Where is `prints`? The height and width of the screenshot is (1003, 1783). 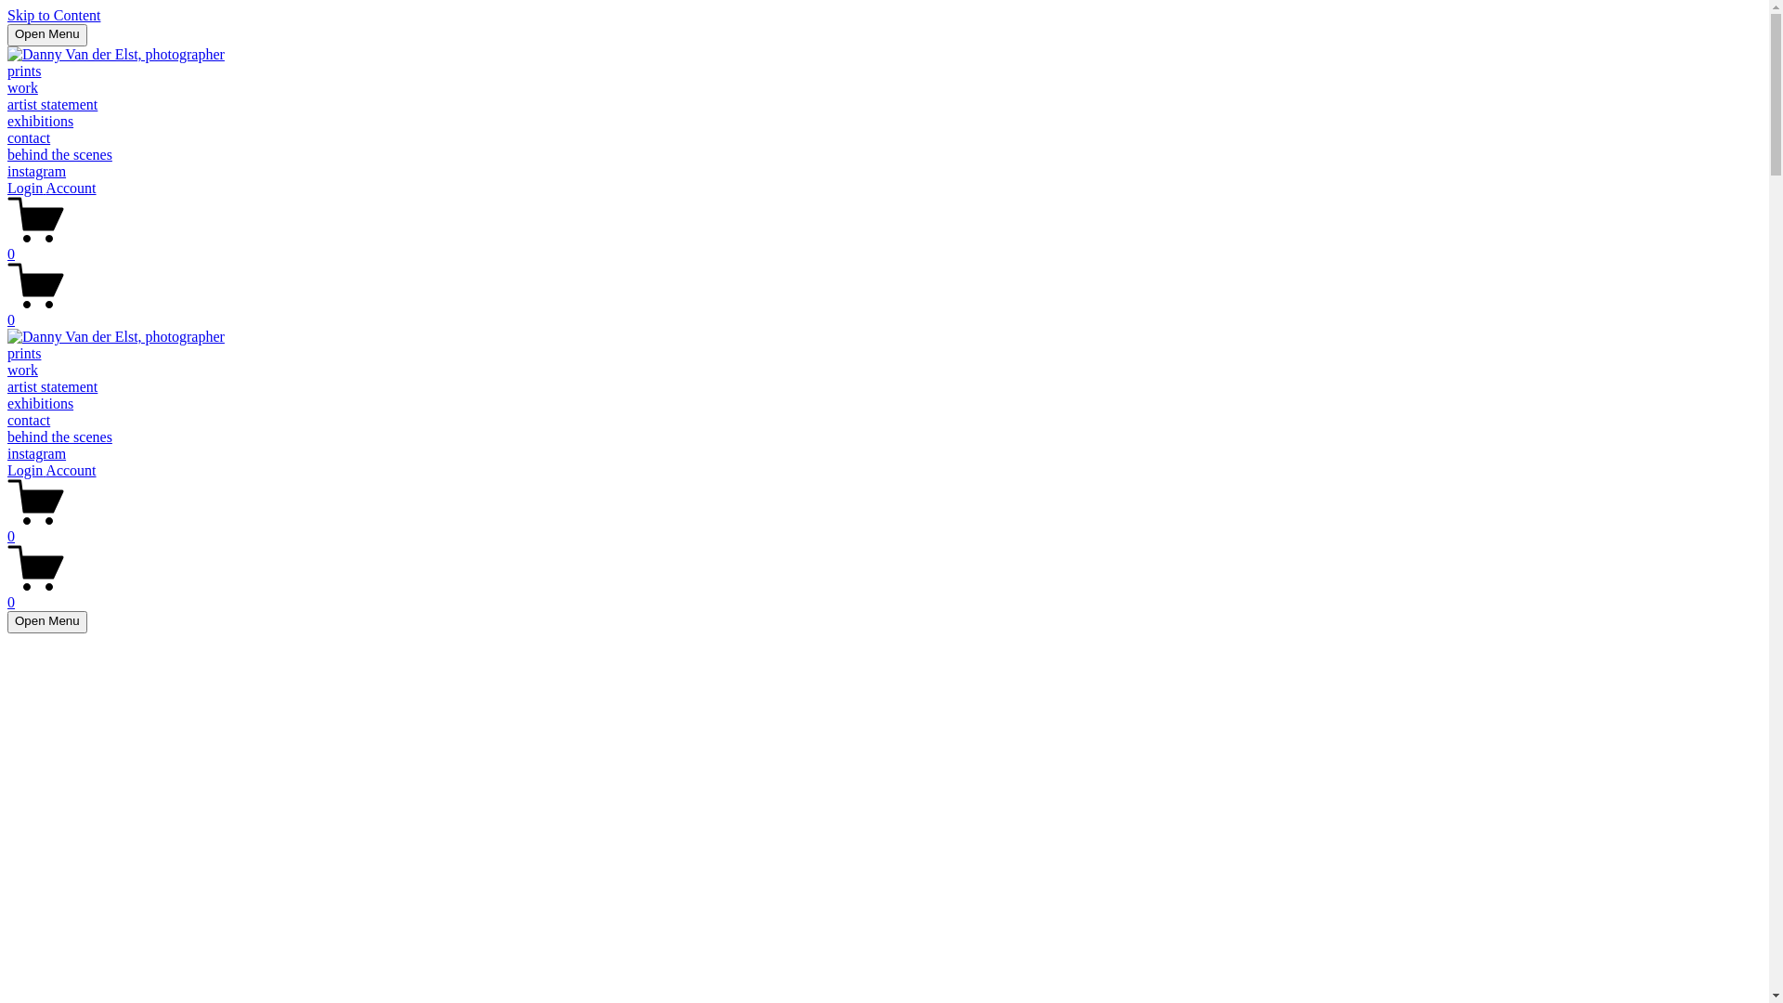
prints is located at coordinates (24, 353).